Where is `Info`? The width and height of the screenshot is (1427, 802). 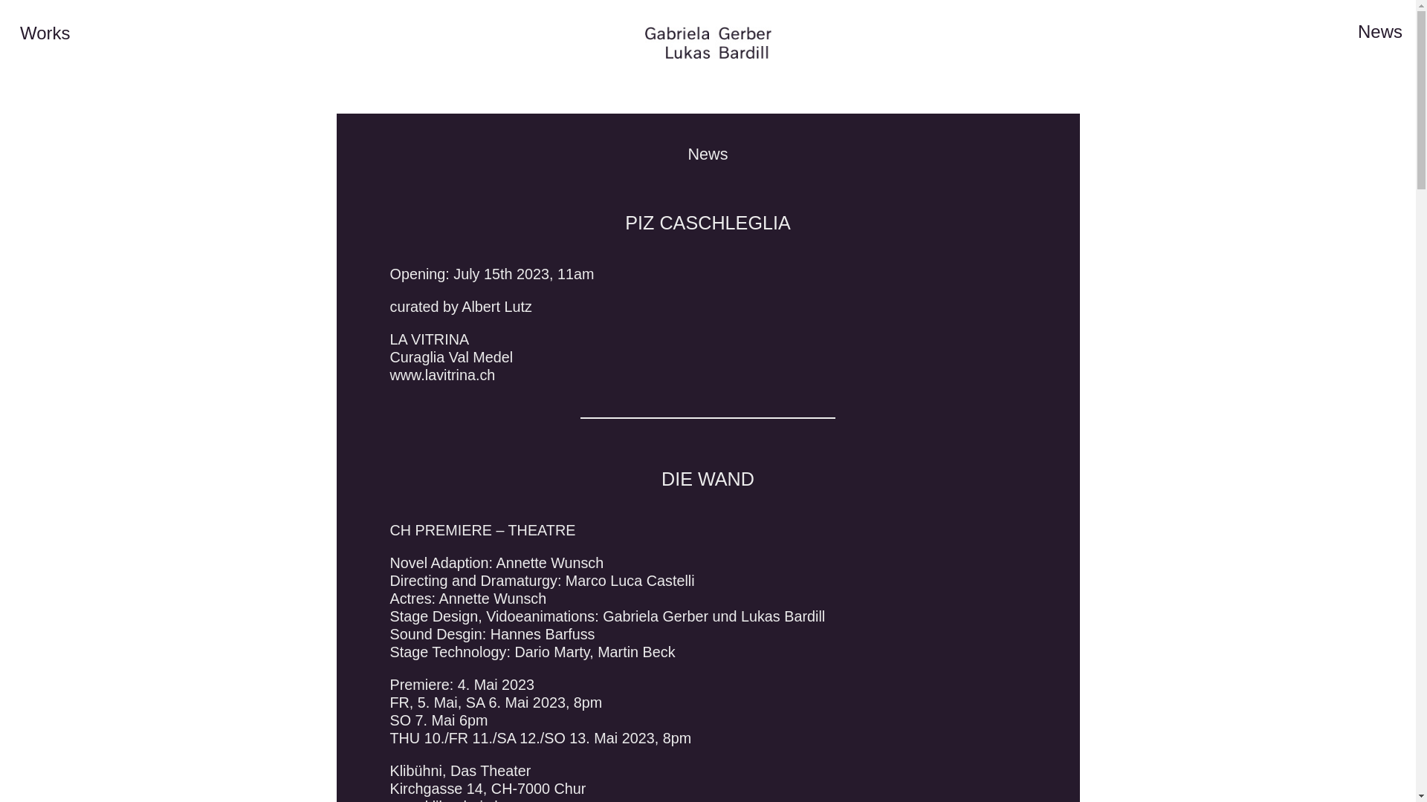
Info is located at coordinates (1344, 33).